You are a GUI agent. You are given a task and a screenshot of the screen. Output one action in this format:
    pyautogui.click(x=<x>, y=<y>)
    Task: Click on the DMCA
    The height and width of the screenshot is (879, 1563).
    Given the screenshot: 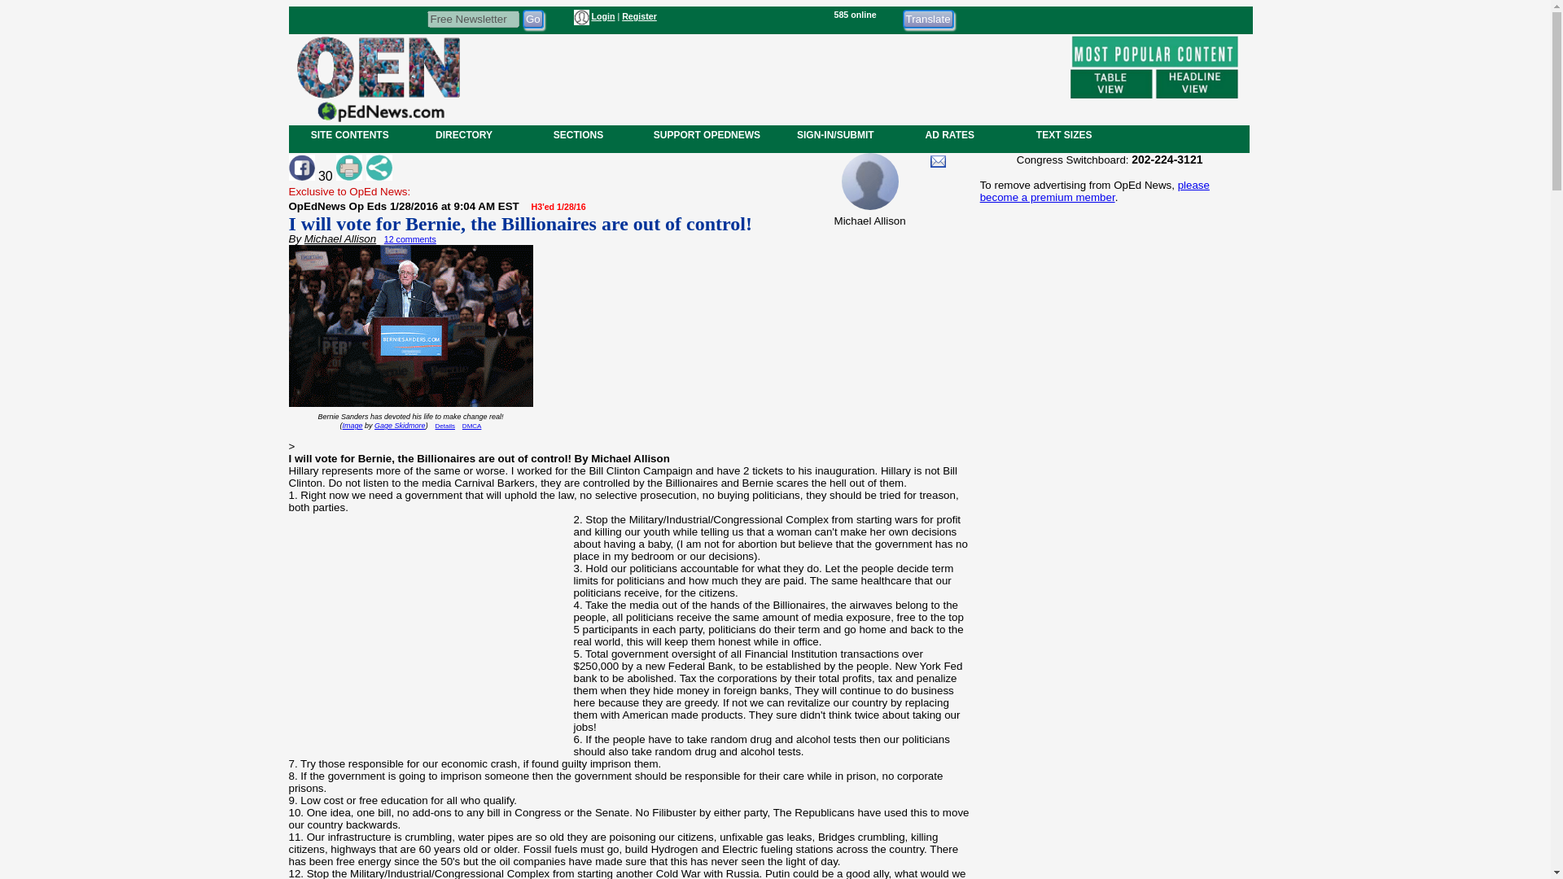 What is the action you would take?
    pyautogui.click(x=472, y=426)
    